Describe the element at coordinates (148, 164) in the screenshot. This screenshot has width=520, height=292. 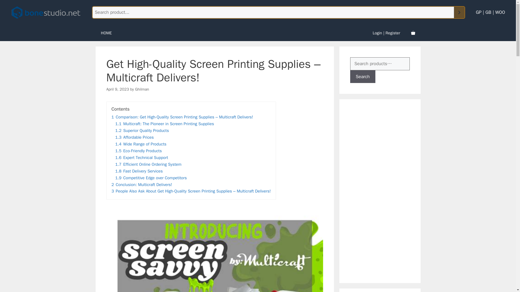
I see `1.7 Efficient Online Ordering System` at that location.